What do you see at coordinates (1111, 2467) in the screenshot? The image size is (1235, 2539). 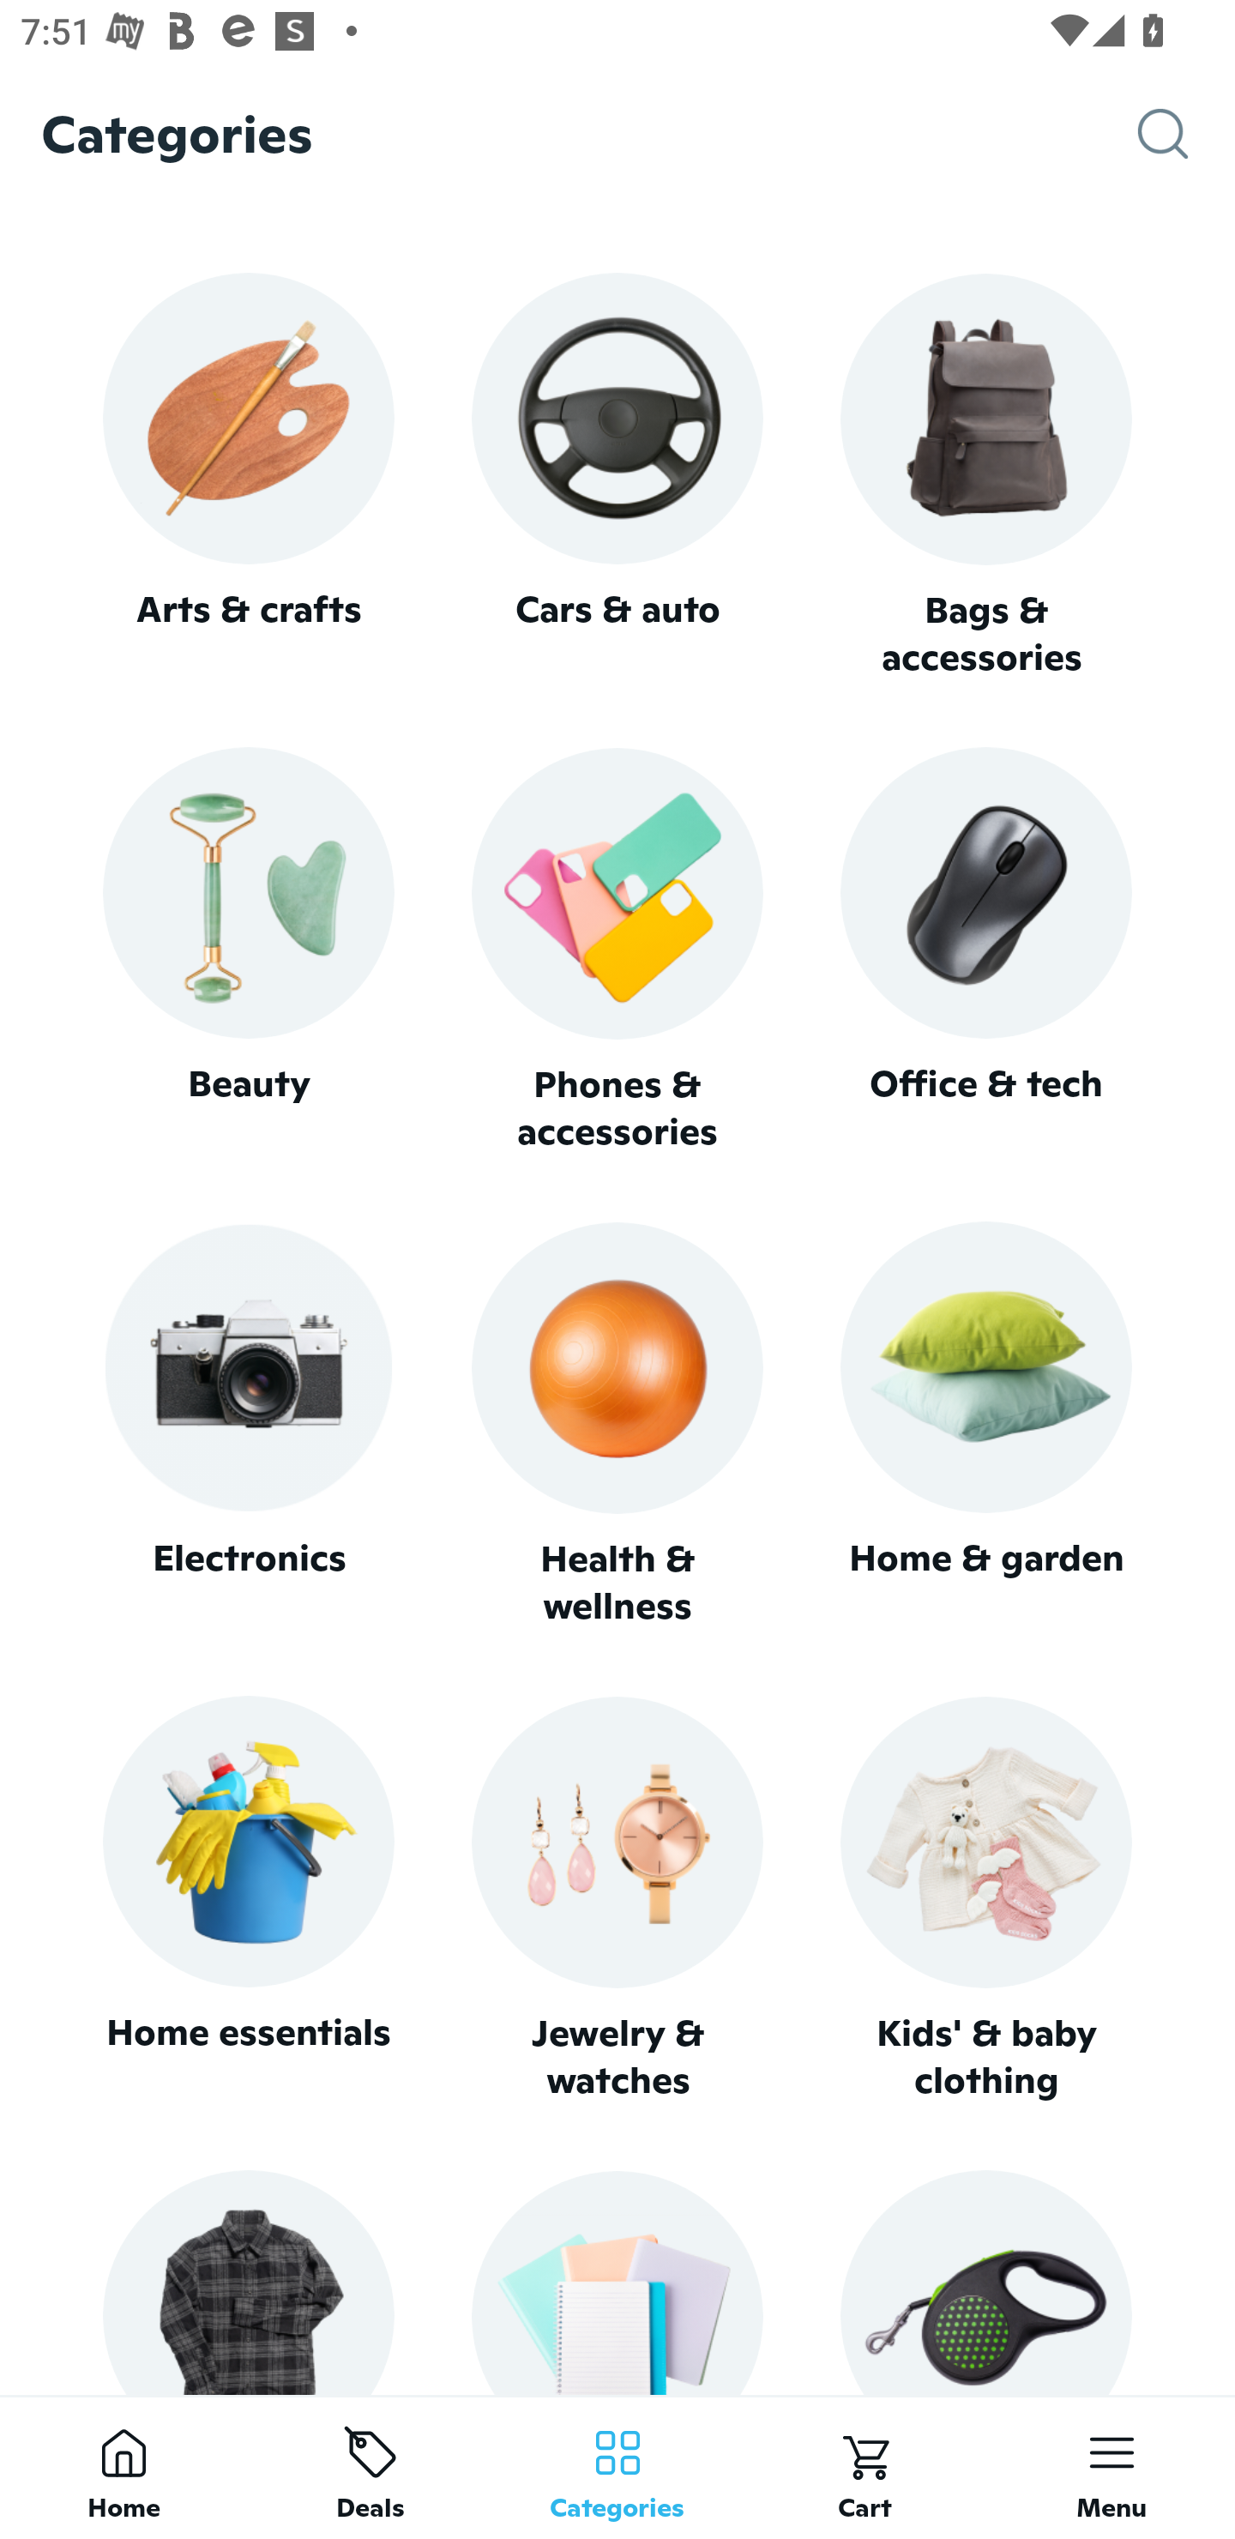 I see `Menu` at bounding box center [1111, 2467].